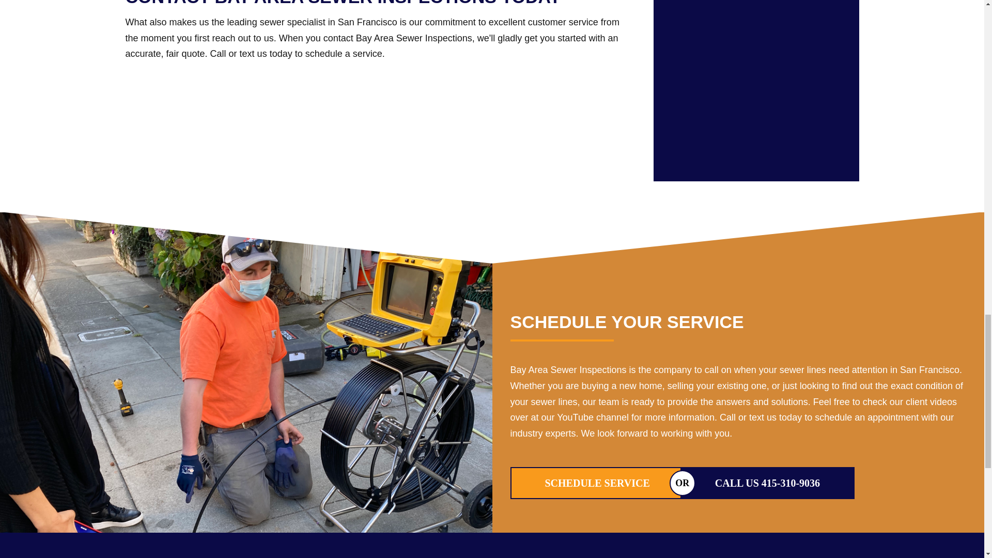 Image resolution: width=992 pixels, height=558 pixels. What do you see at coordinates (803, 26) in the screenshot?
I see `highly recommended` at bounding box center [803, 26].